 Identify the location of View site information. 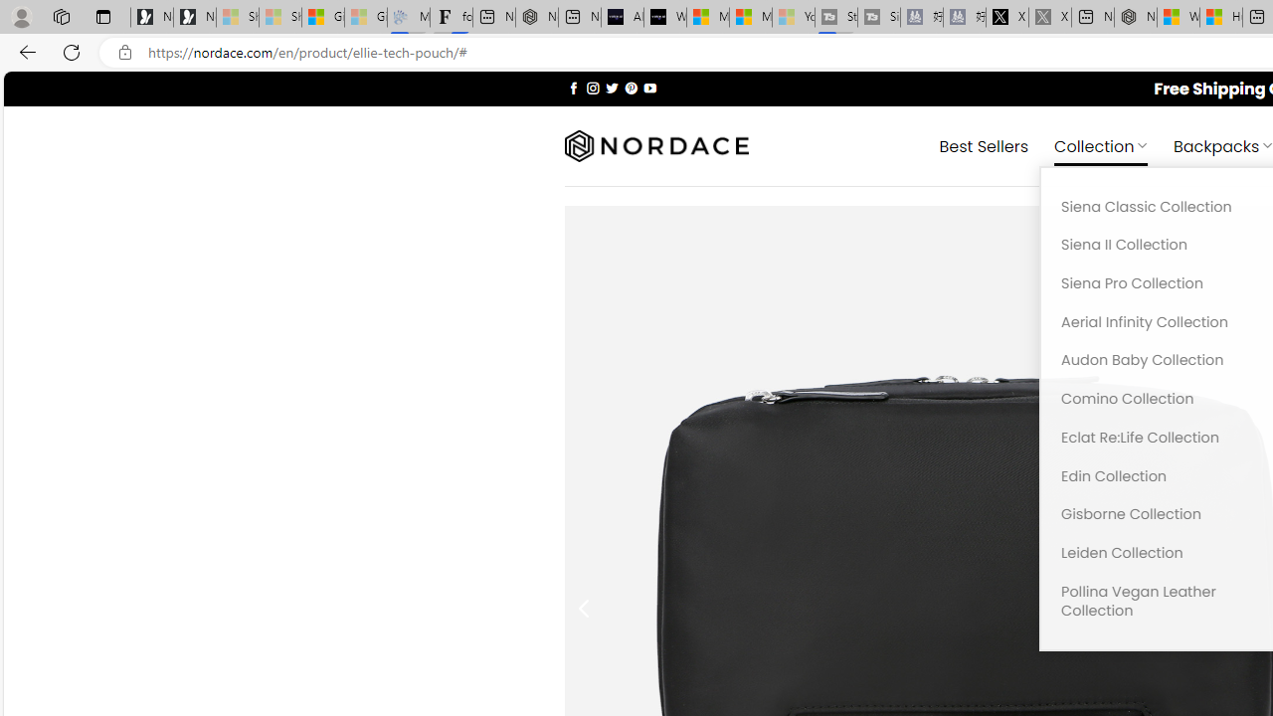
(125, 53).